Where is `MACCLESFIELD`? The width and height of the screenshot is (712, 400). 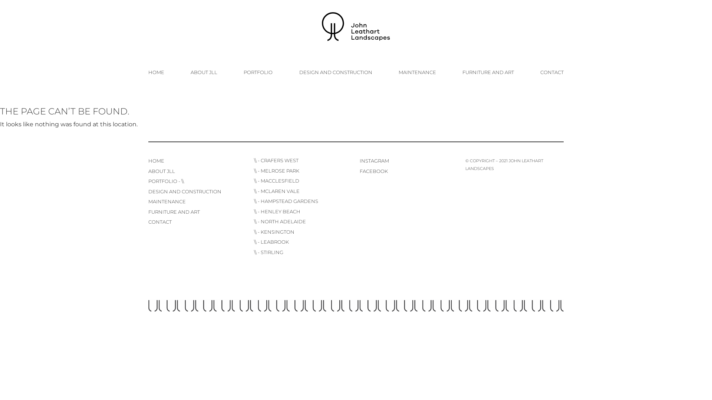
MACCLESFIELD is located at coordinates (280, 181).